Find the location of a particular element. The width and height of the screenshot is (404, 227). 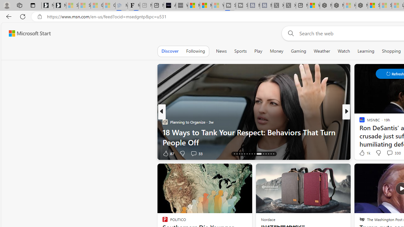

Learning is located at coordinates (366, 51).